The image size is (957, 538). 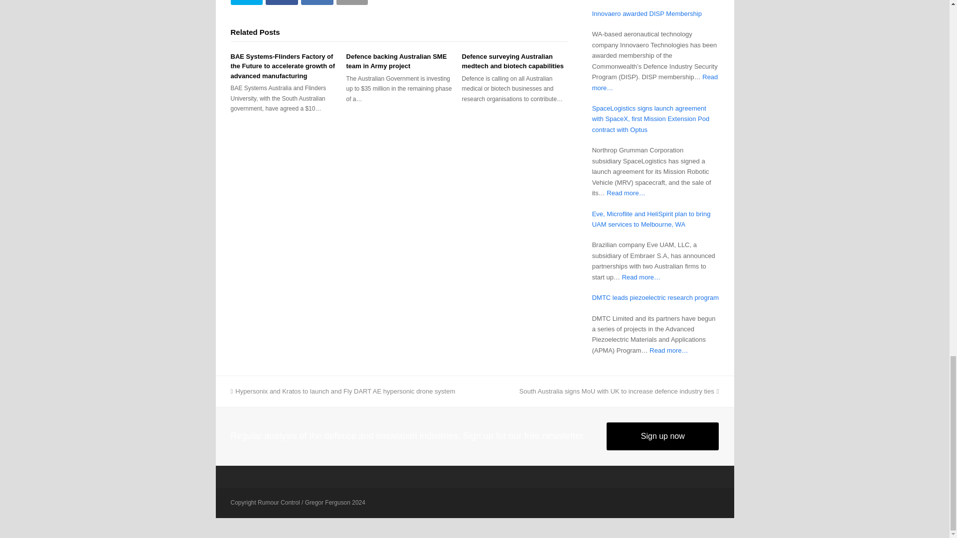 I want to click on Defence backing Australian SME team in Army project, so click(x=397, y=61).